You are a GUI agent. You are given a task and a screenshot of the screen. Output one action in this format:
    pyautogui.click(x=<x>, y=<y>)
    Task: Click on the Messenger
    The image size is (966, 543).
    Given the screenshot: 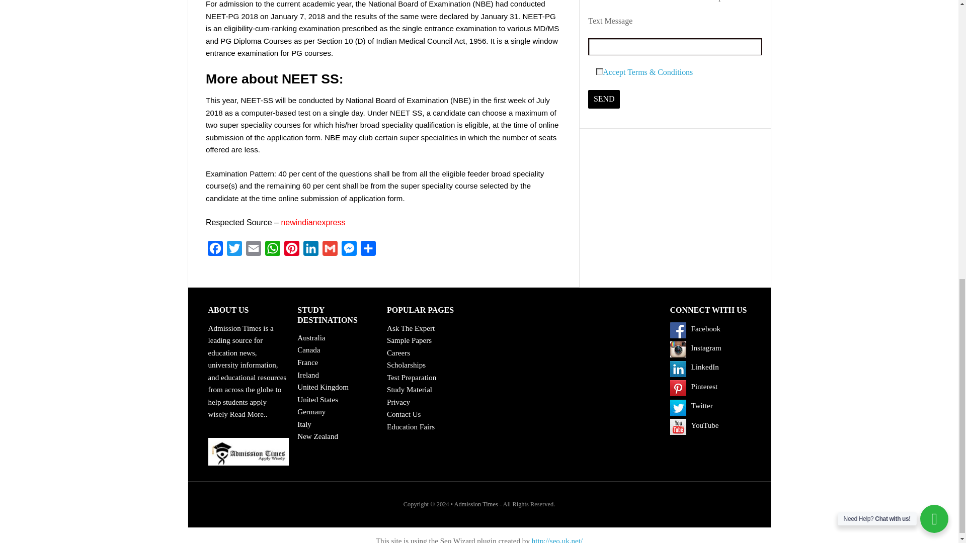 What is the action you would take?
    pyautogui.click(x=349, y=251)
    